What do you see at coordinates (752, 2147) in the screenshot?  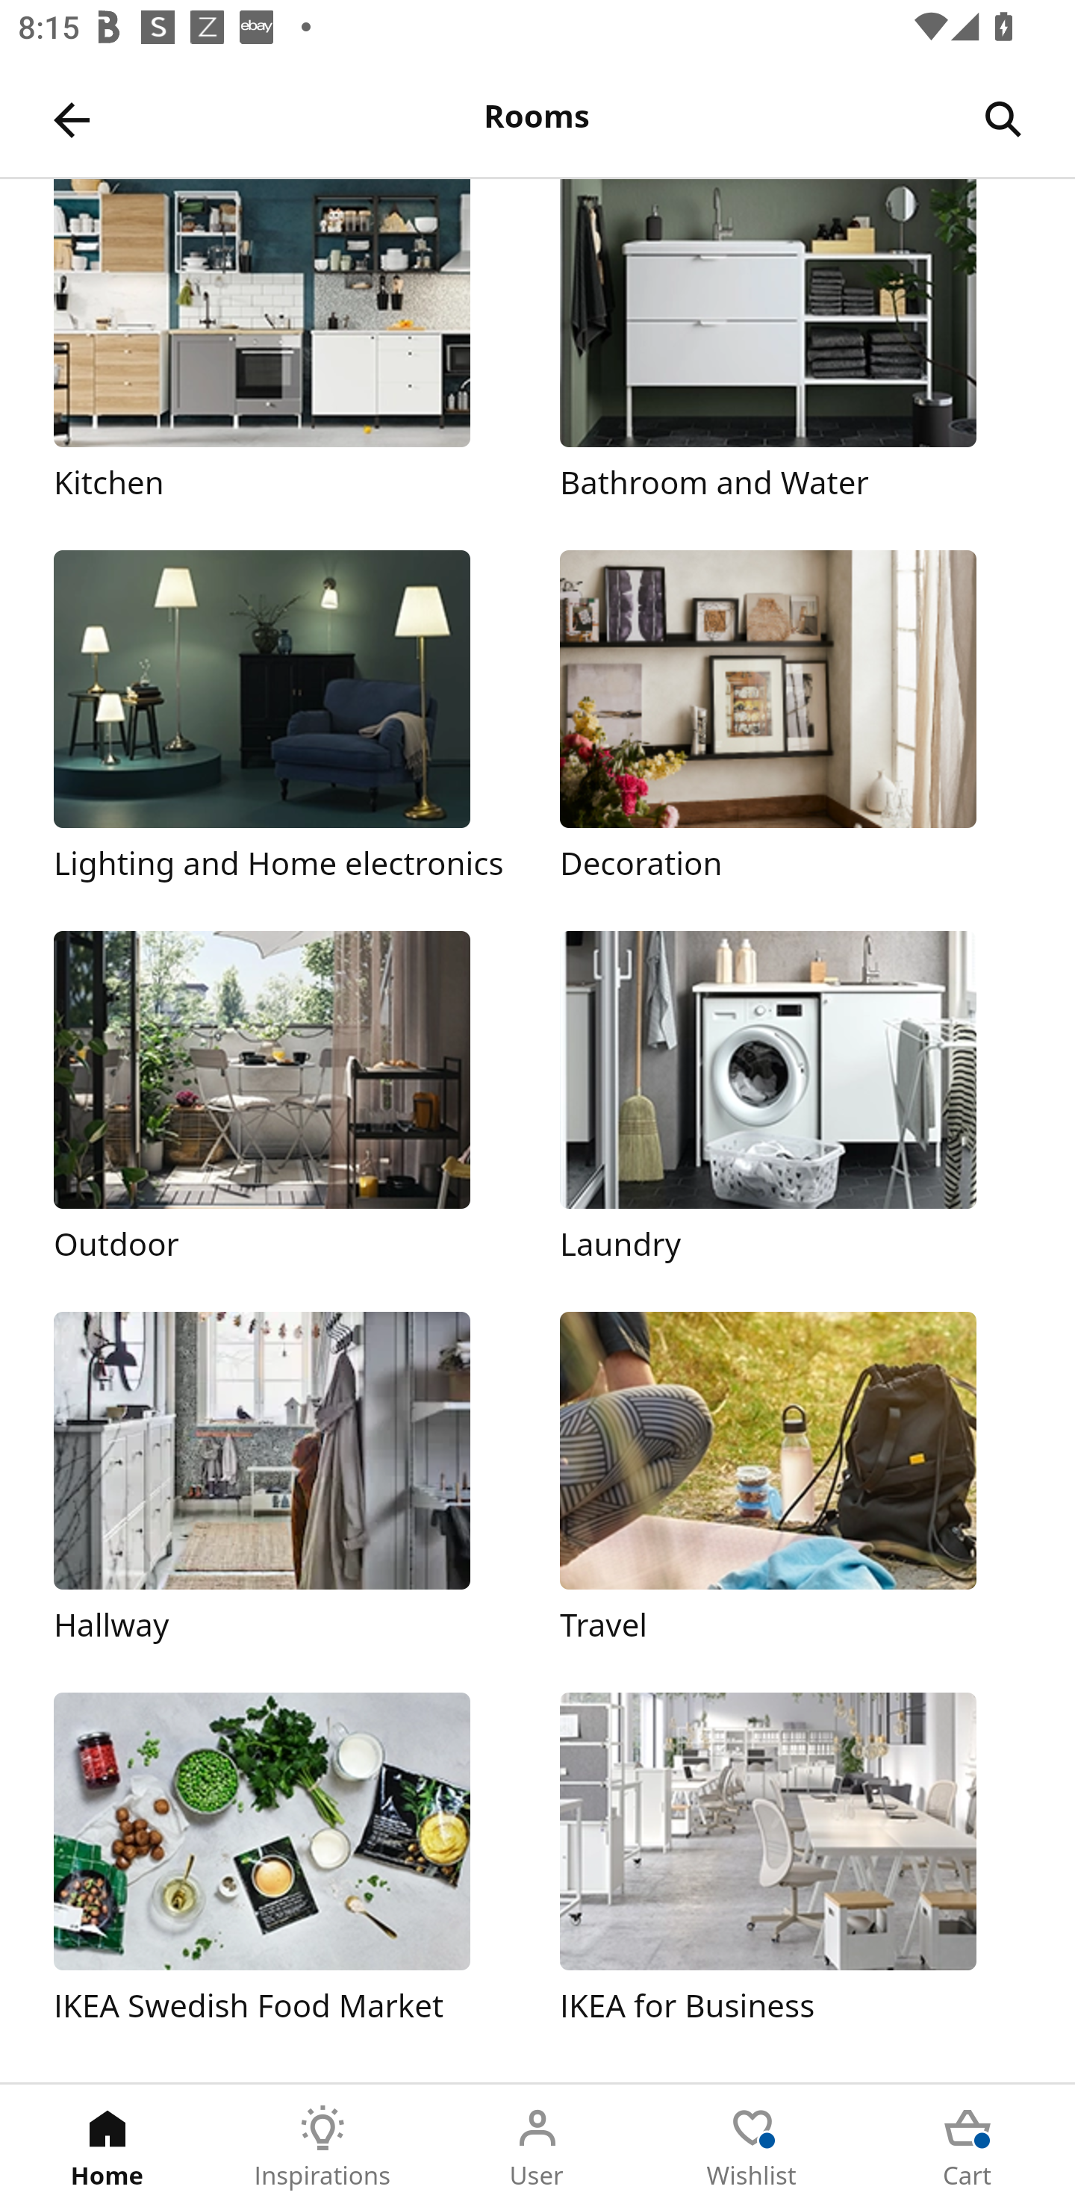 I see `Wishlist
Tab 4 of 5` at bounding box center [752, 2147].